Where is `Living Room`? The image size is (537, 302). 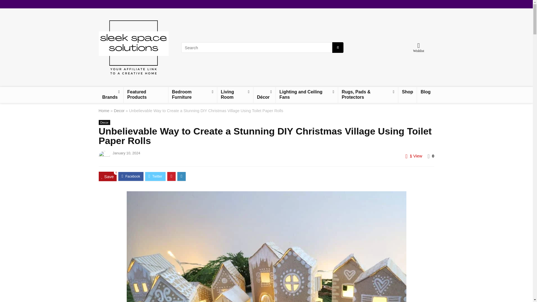
Living Room is located at coordinates (235, 95).